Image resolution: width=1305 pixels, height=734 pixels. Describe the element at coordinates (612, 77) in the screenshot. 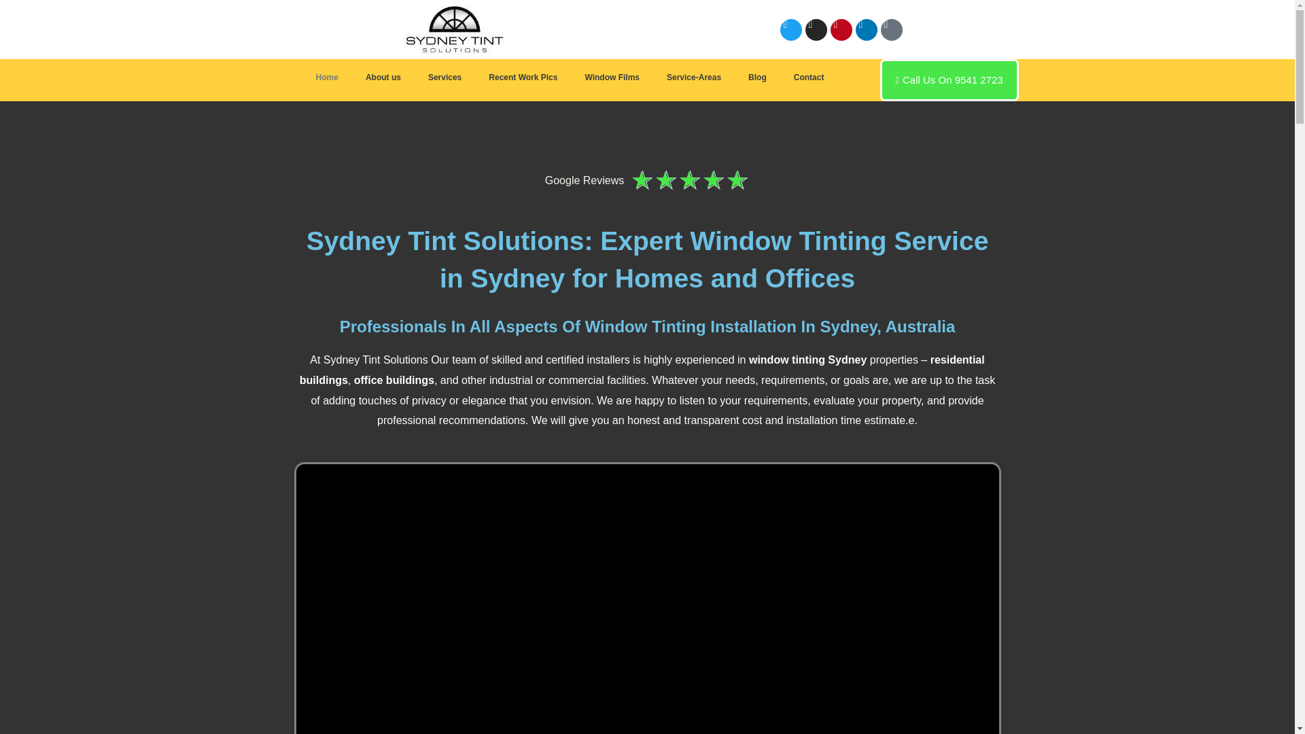

I see `Window Films` at that location.